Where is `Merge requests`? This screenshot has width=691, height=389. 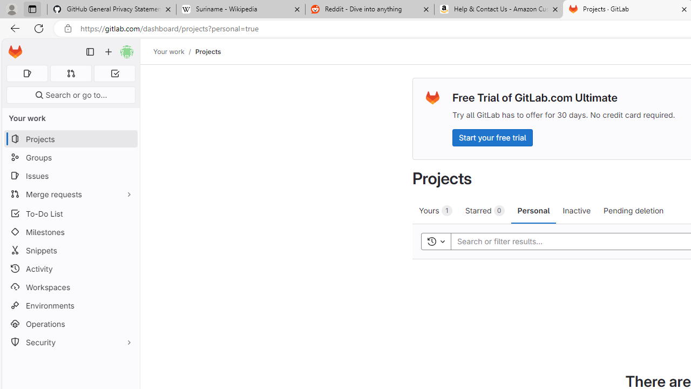 Merge requests is located at coordinates (70, 193).